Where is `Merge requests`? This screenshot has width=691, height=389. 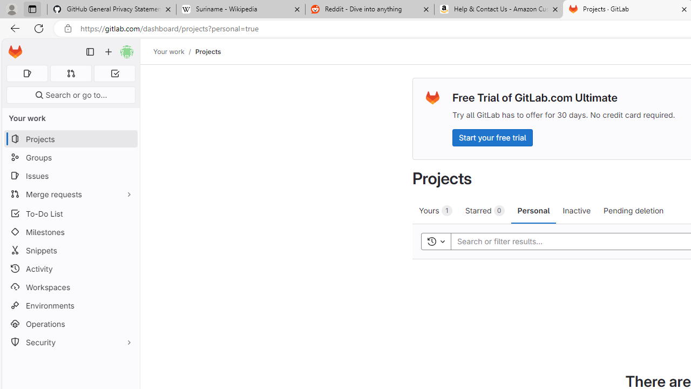 Merge requests is located at coordinates (70, 193).